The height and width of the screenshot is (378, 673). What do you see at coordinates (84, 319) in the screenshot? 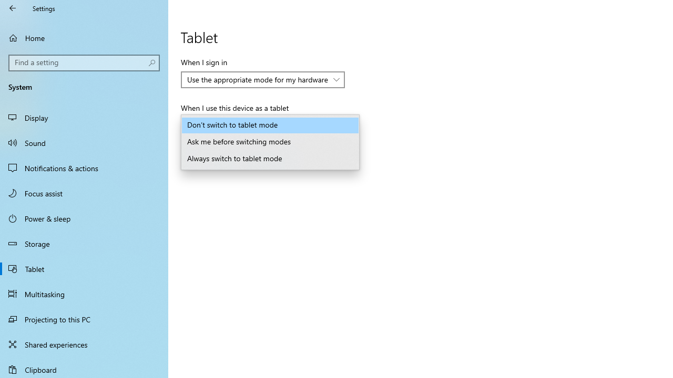
I see `Projecting to this PC` at bounding box center [84, 319].